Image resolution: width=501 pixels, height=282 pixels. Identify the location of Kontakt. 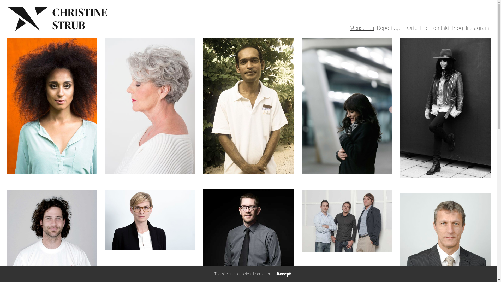
(440, 28).